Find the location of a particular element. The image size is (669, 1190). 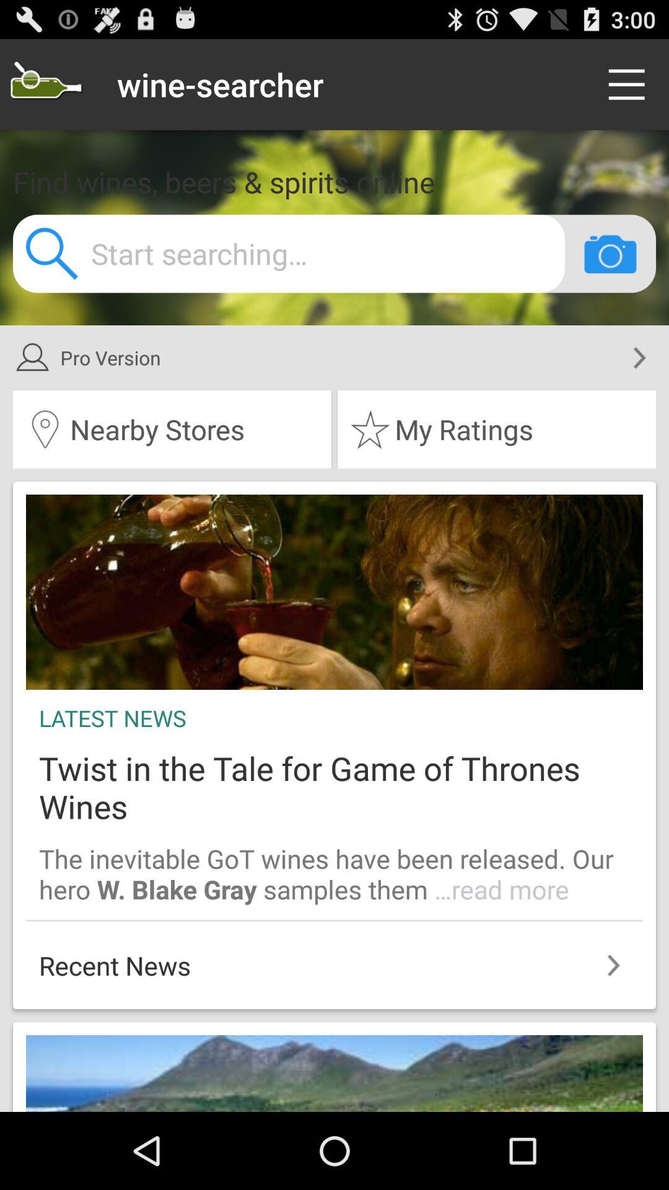

choose pro version item is located at coordinates (318, 358).